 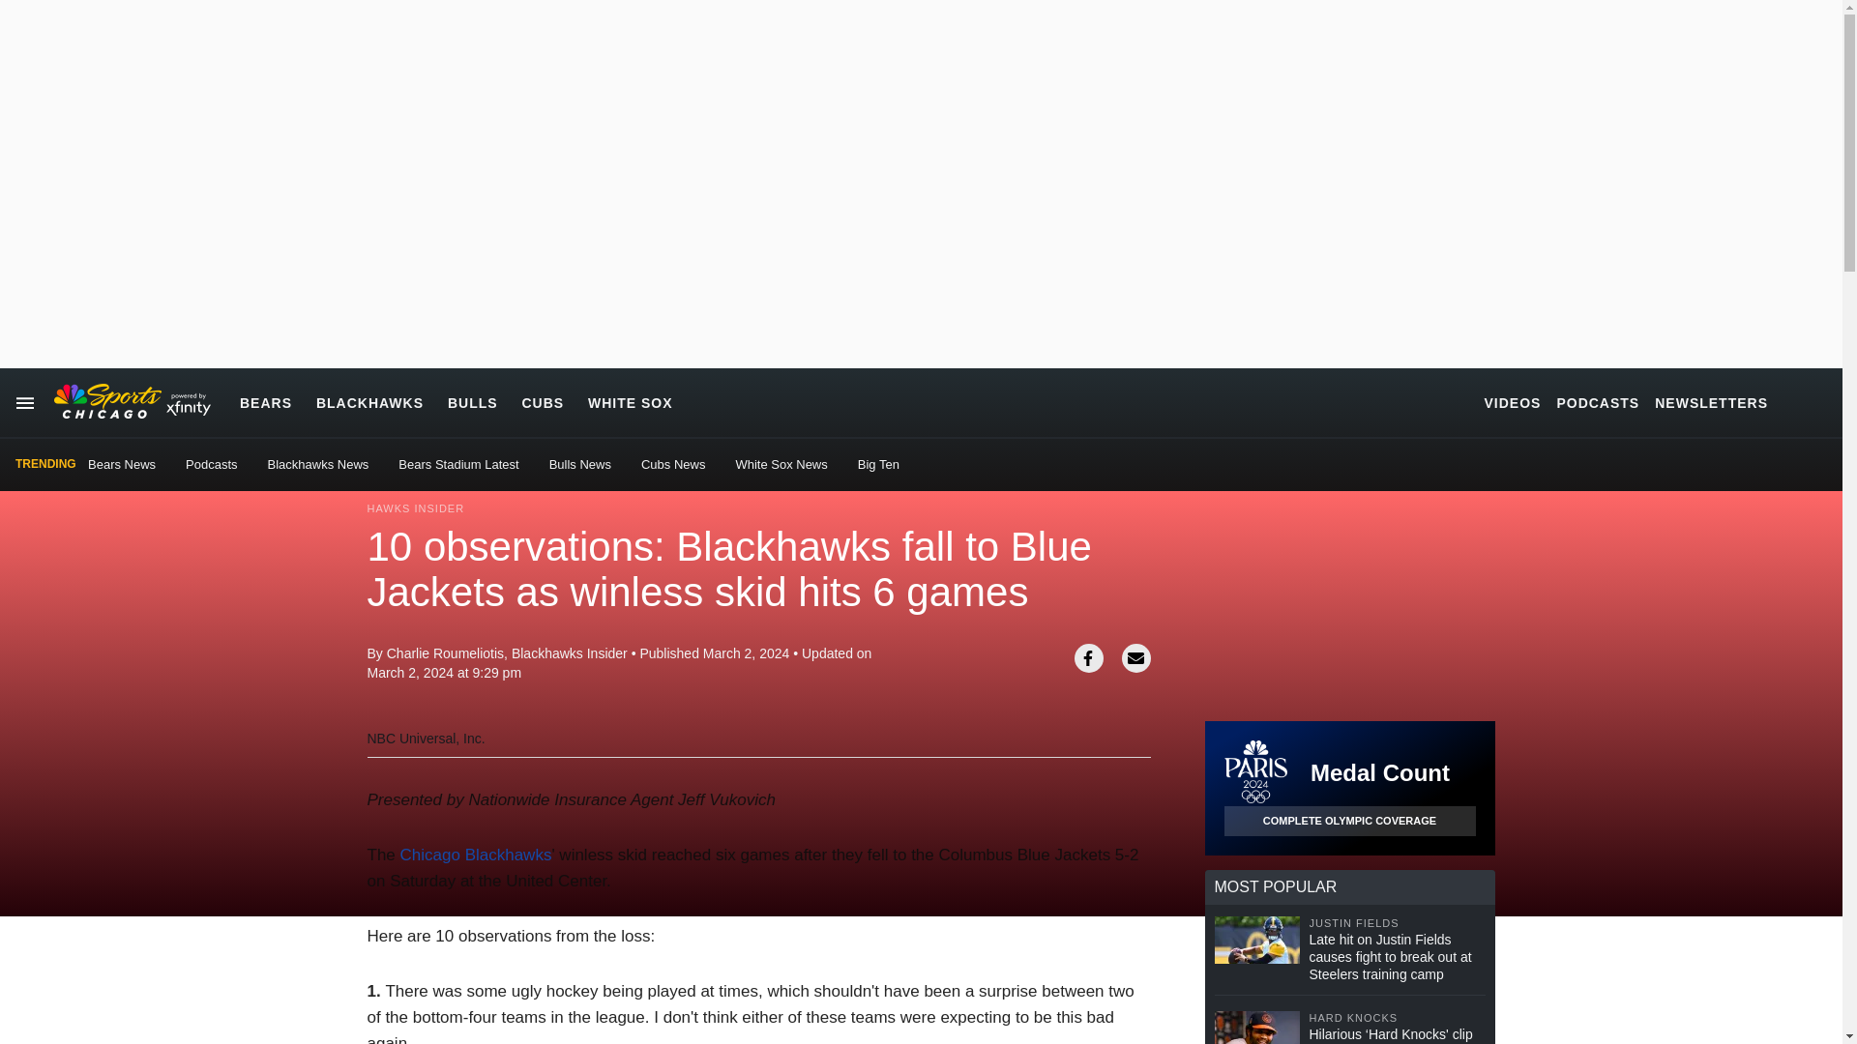 What do you see at coordinates (1598, 402) in the screenshot?
I see `PODCASTS` at bounding box center [1598, 402].